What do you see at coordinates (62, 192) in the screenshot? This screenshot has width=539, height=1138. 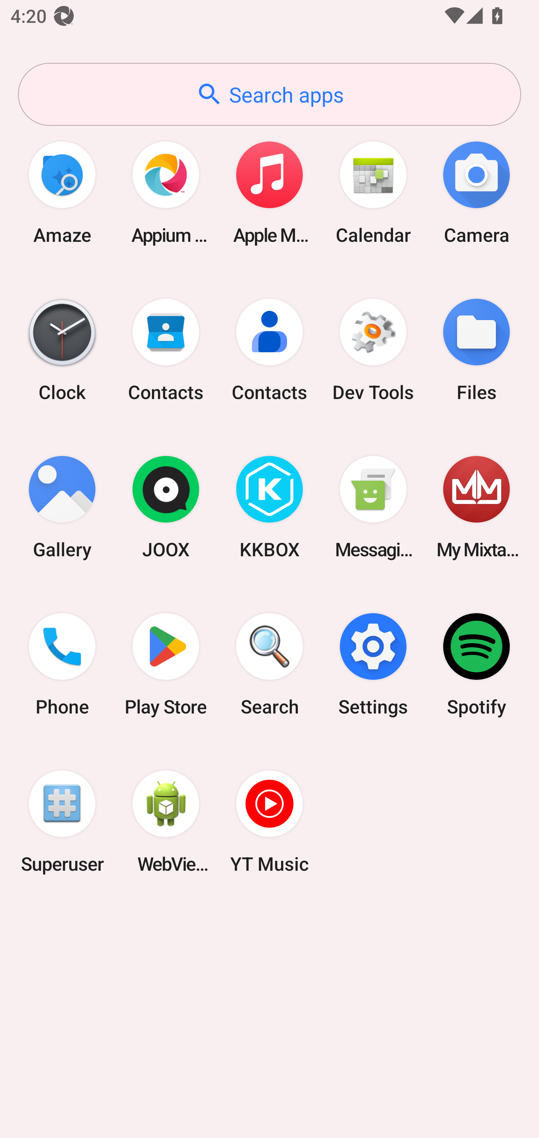 I see `Amaze` at bounding box center [62, 192].